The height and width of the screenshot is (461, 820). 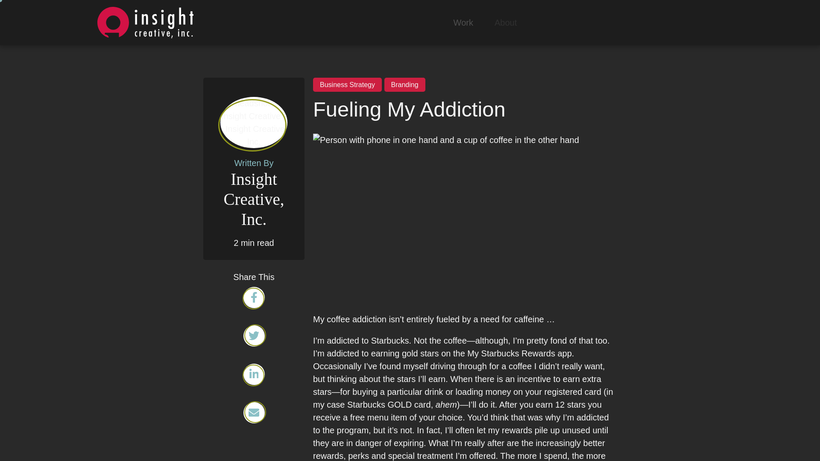 What do you see at coordinates (254, 412) in the screenshot?
I see `Send email` at bounding box center [254, 412].